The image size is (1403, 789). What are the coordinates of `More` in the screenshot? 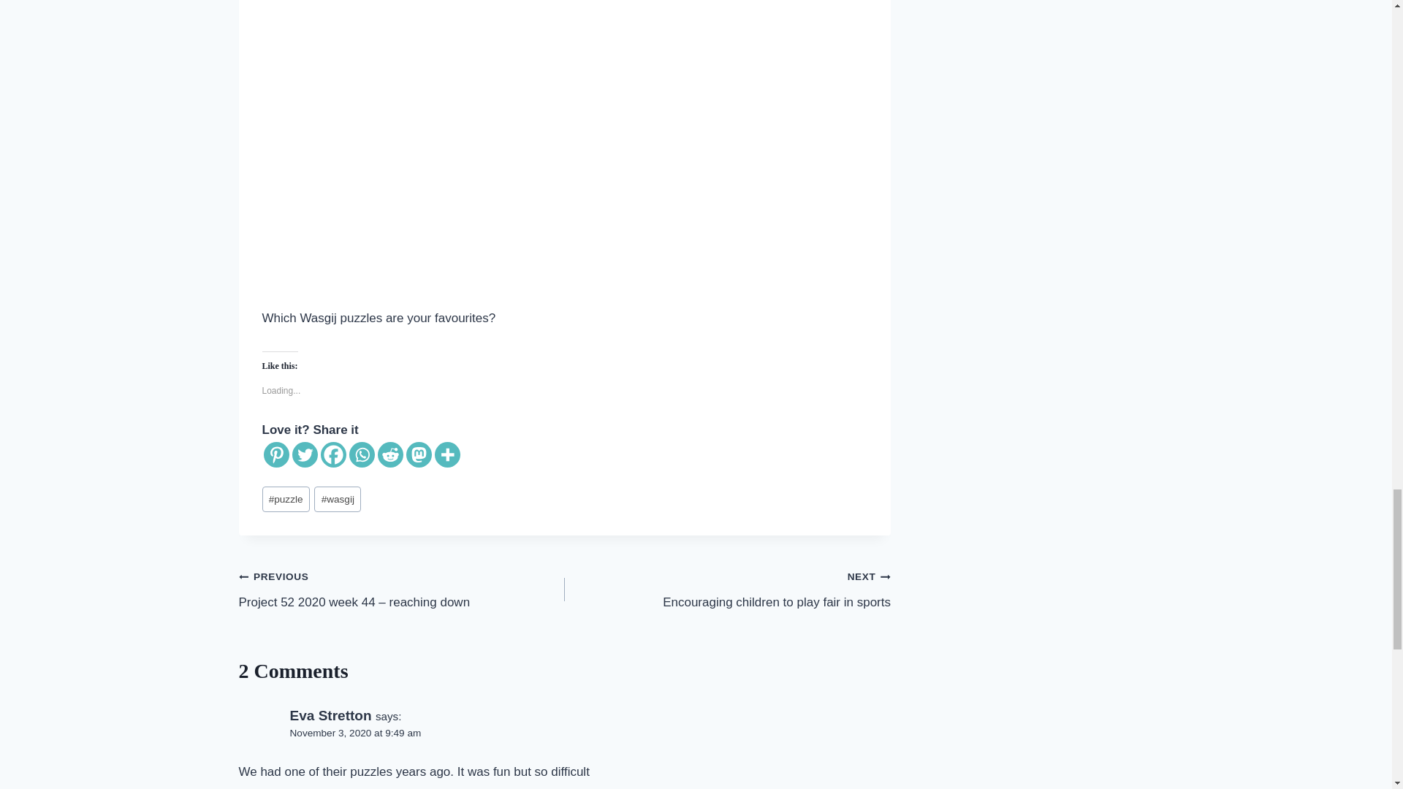 It's located at (446, 454).